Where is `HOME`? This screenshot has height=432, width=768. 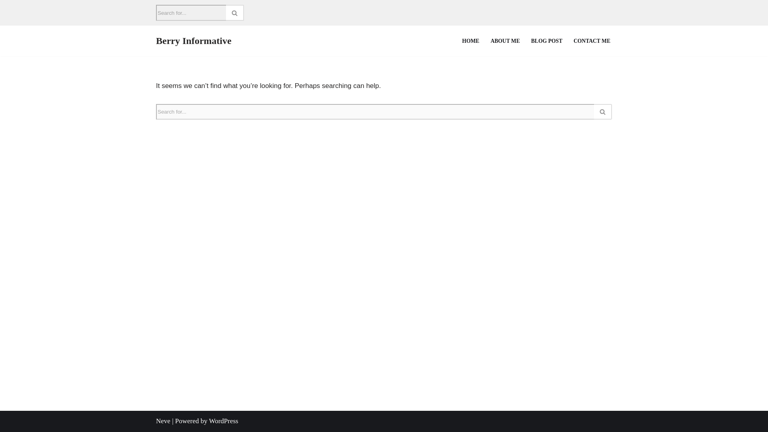
HOME is located at coordinates (470, 41).